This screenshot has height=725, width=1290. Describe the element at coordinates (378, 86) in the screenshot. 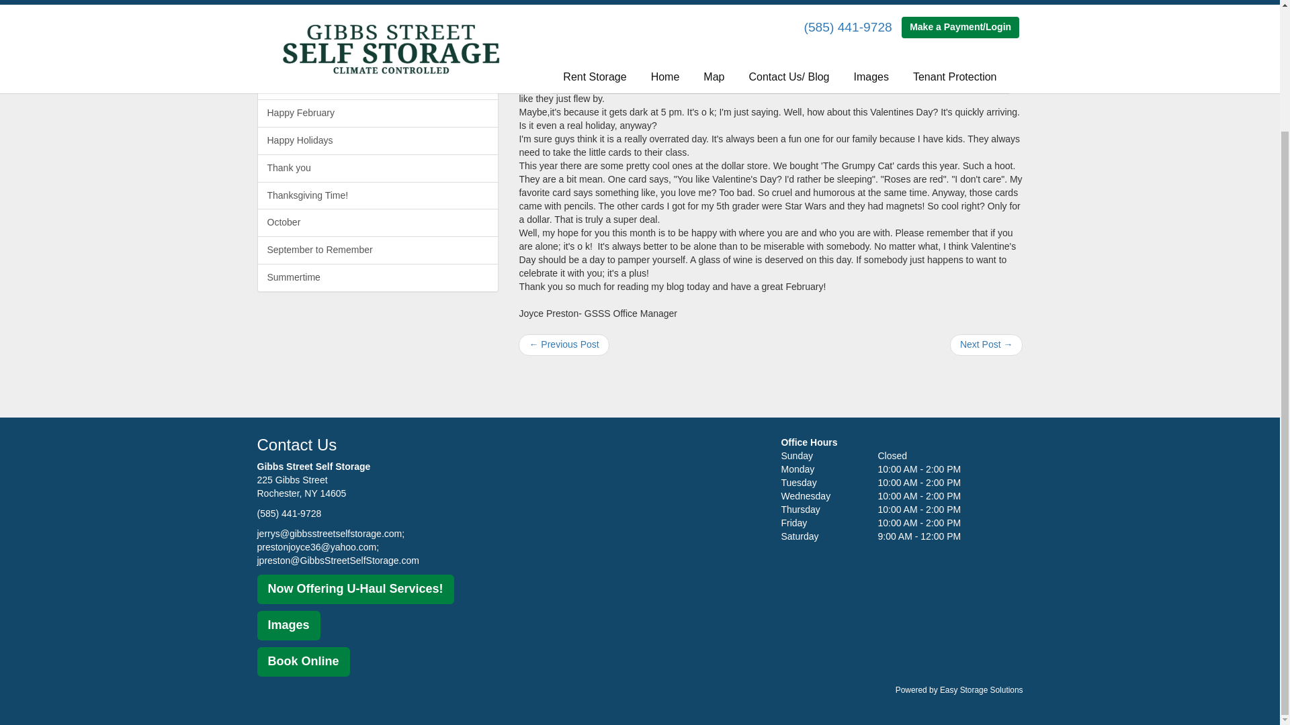

I see `March` at that location.